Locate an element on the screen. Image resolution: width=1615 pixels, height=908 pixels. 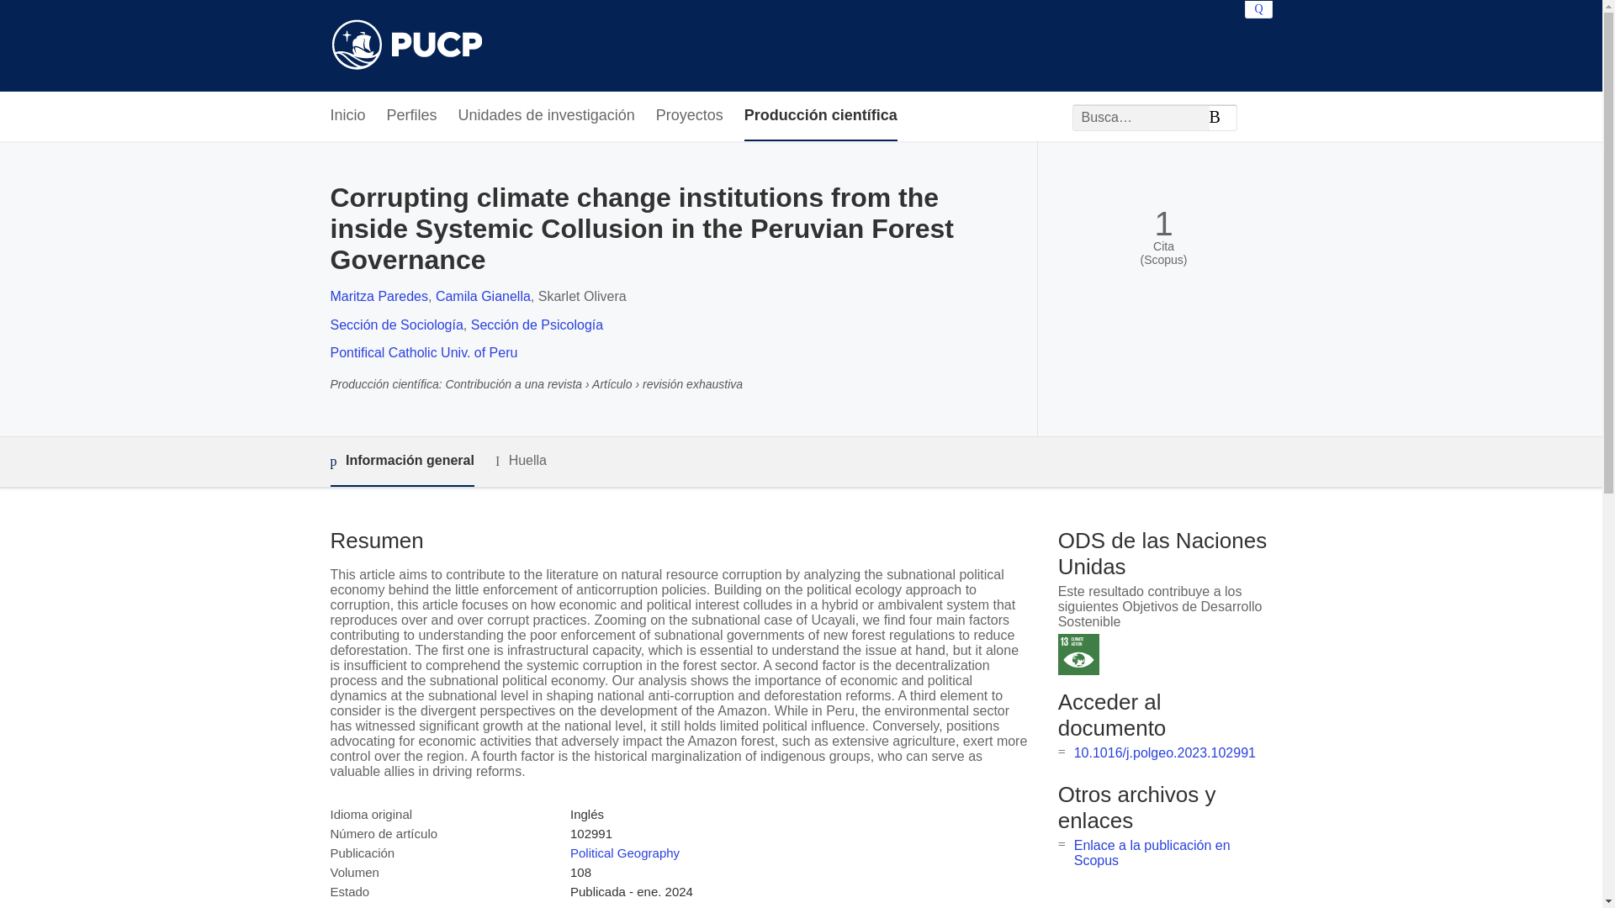
Perfiles is located at coordinates (412, 116).